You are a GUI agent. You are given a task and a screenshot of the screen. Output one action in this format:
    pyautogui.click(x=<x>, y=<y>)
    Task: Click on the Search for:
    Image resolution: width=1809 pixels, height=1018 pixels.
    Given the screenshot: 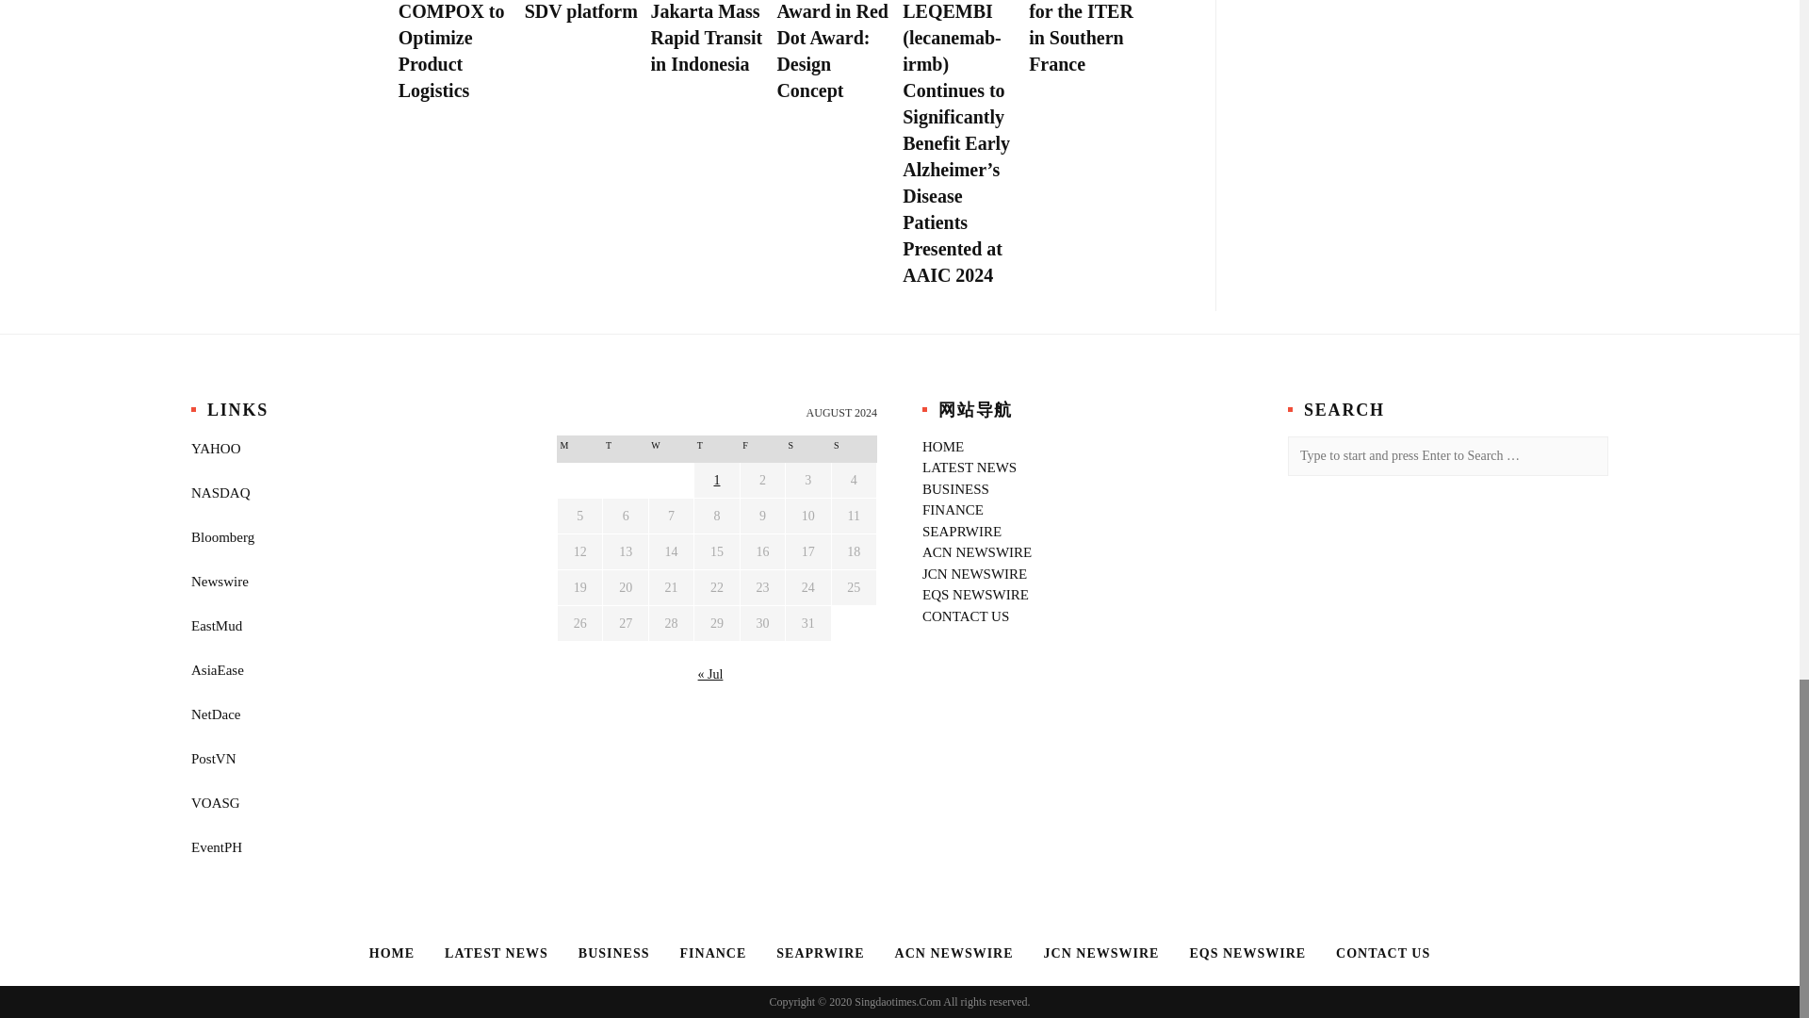 What is the action you would take?
    pyautogui.click(x=1447, y=456)
    